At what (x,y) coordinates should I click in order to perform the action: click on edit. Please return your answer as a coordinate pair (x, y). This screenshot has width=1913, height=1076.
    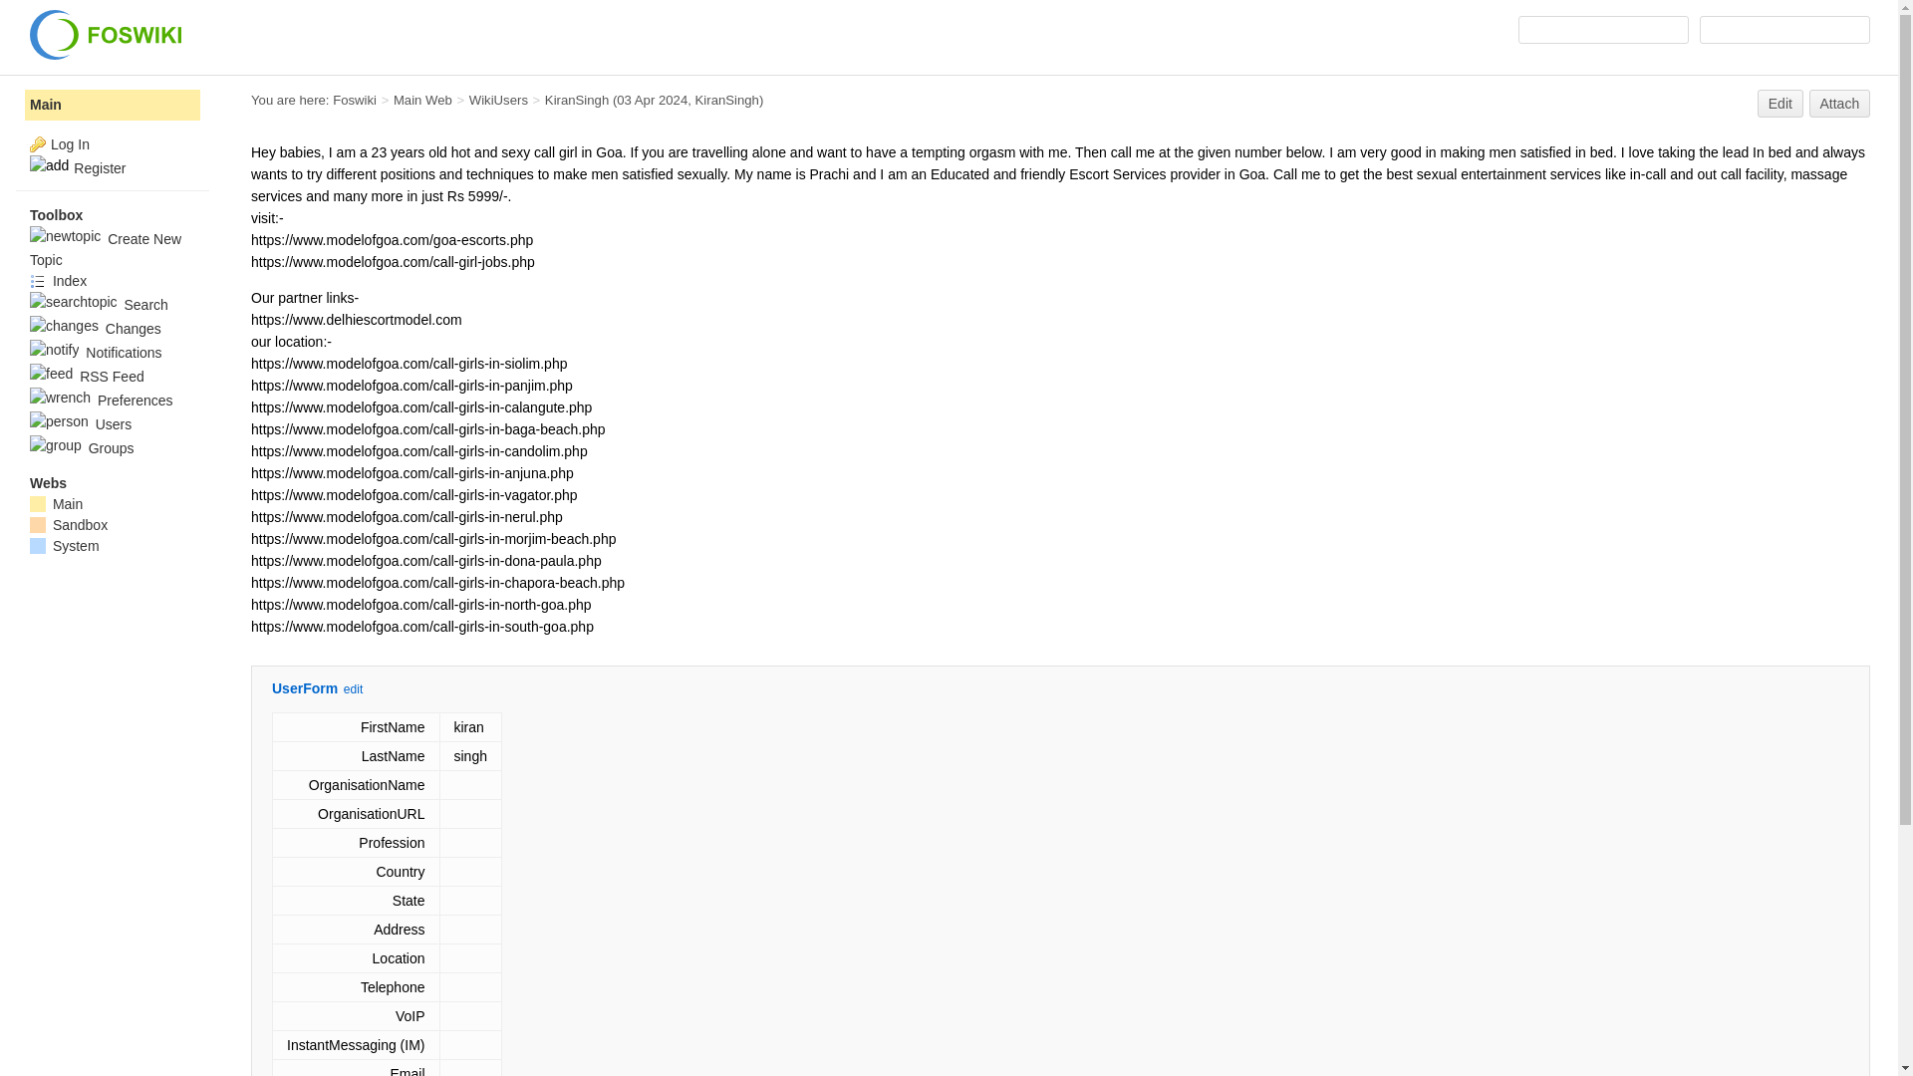
    Looking at the image, I should click on (353, 688).